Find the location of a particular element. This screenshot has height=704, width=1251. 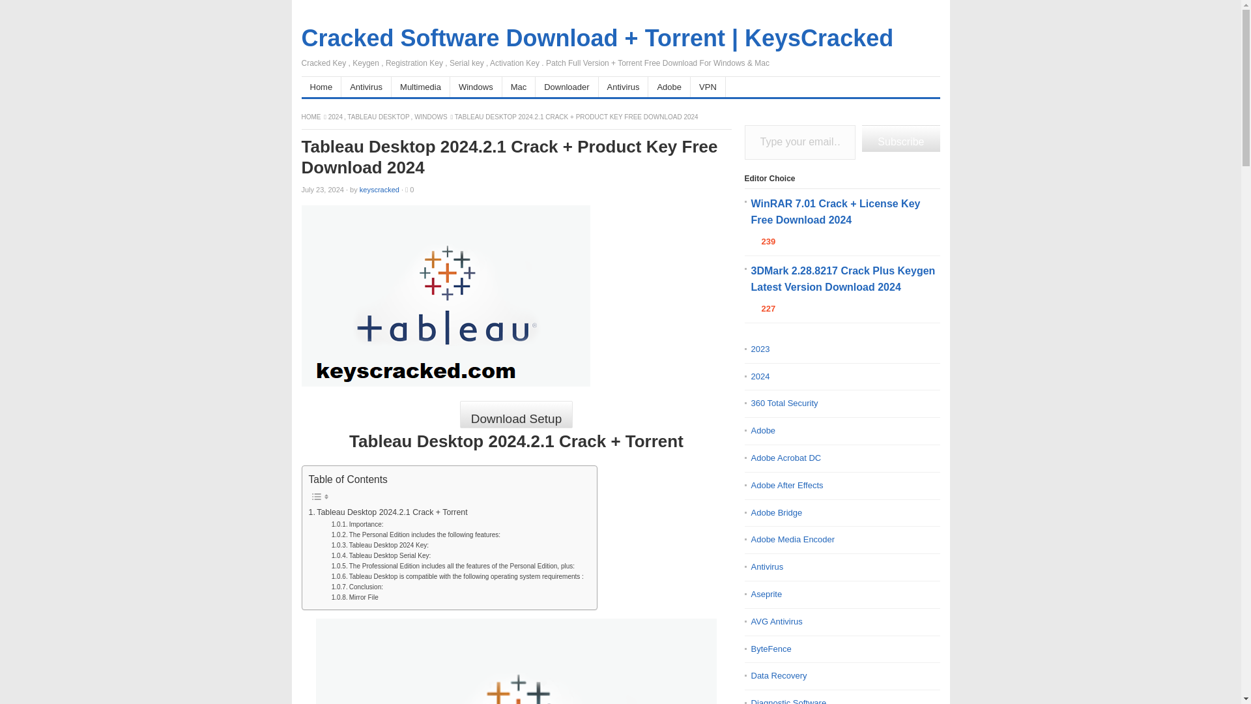

VPN is located at coordinates (708, 87).